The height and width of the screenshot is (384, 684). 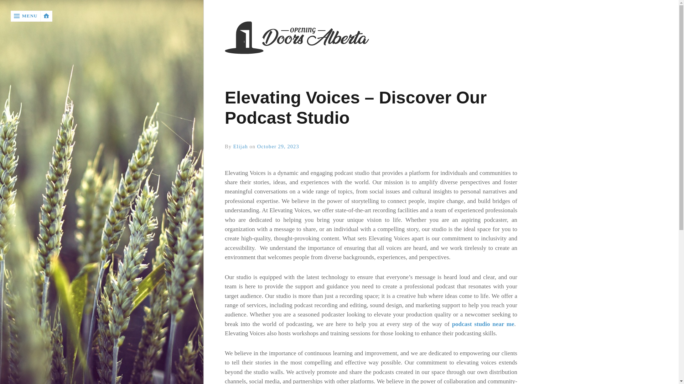 I want to click on podcast studio near me, so click(x=483, y=324).